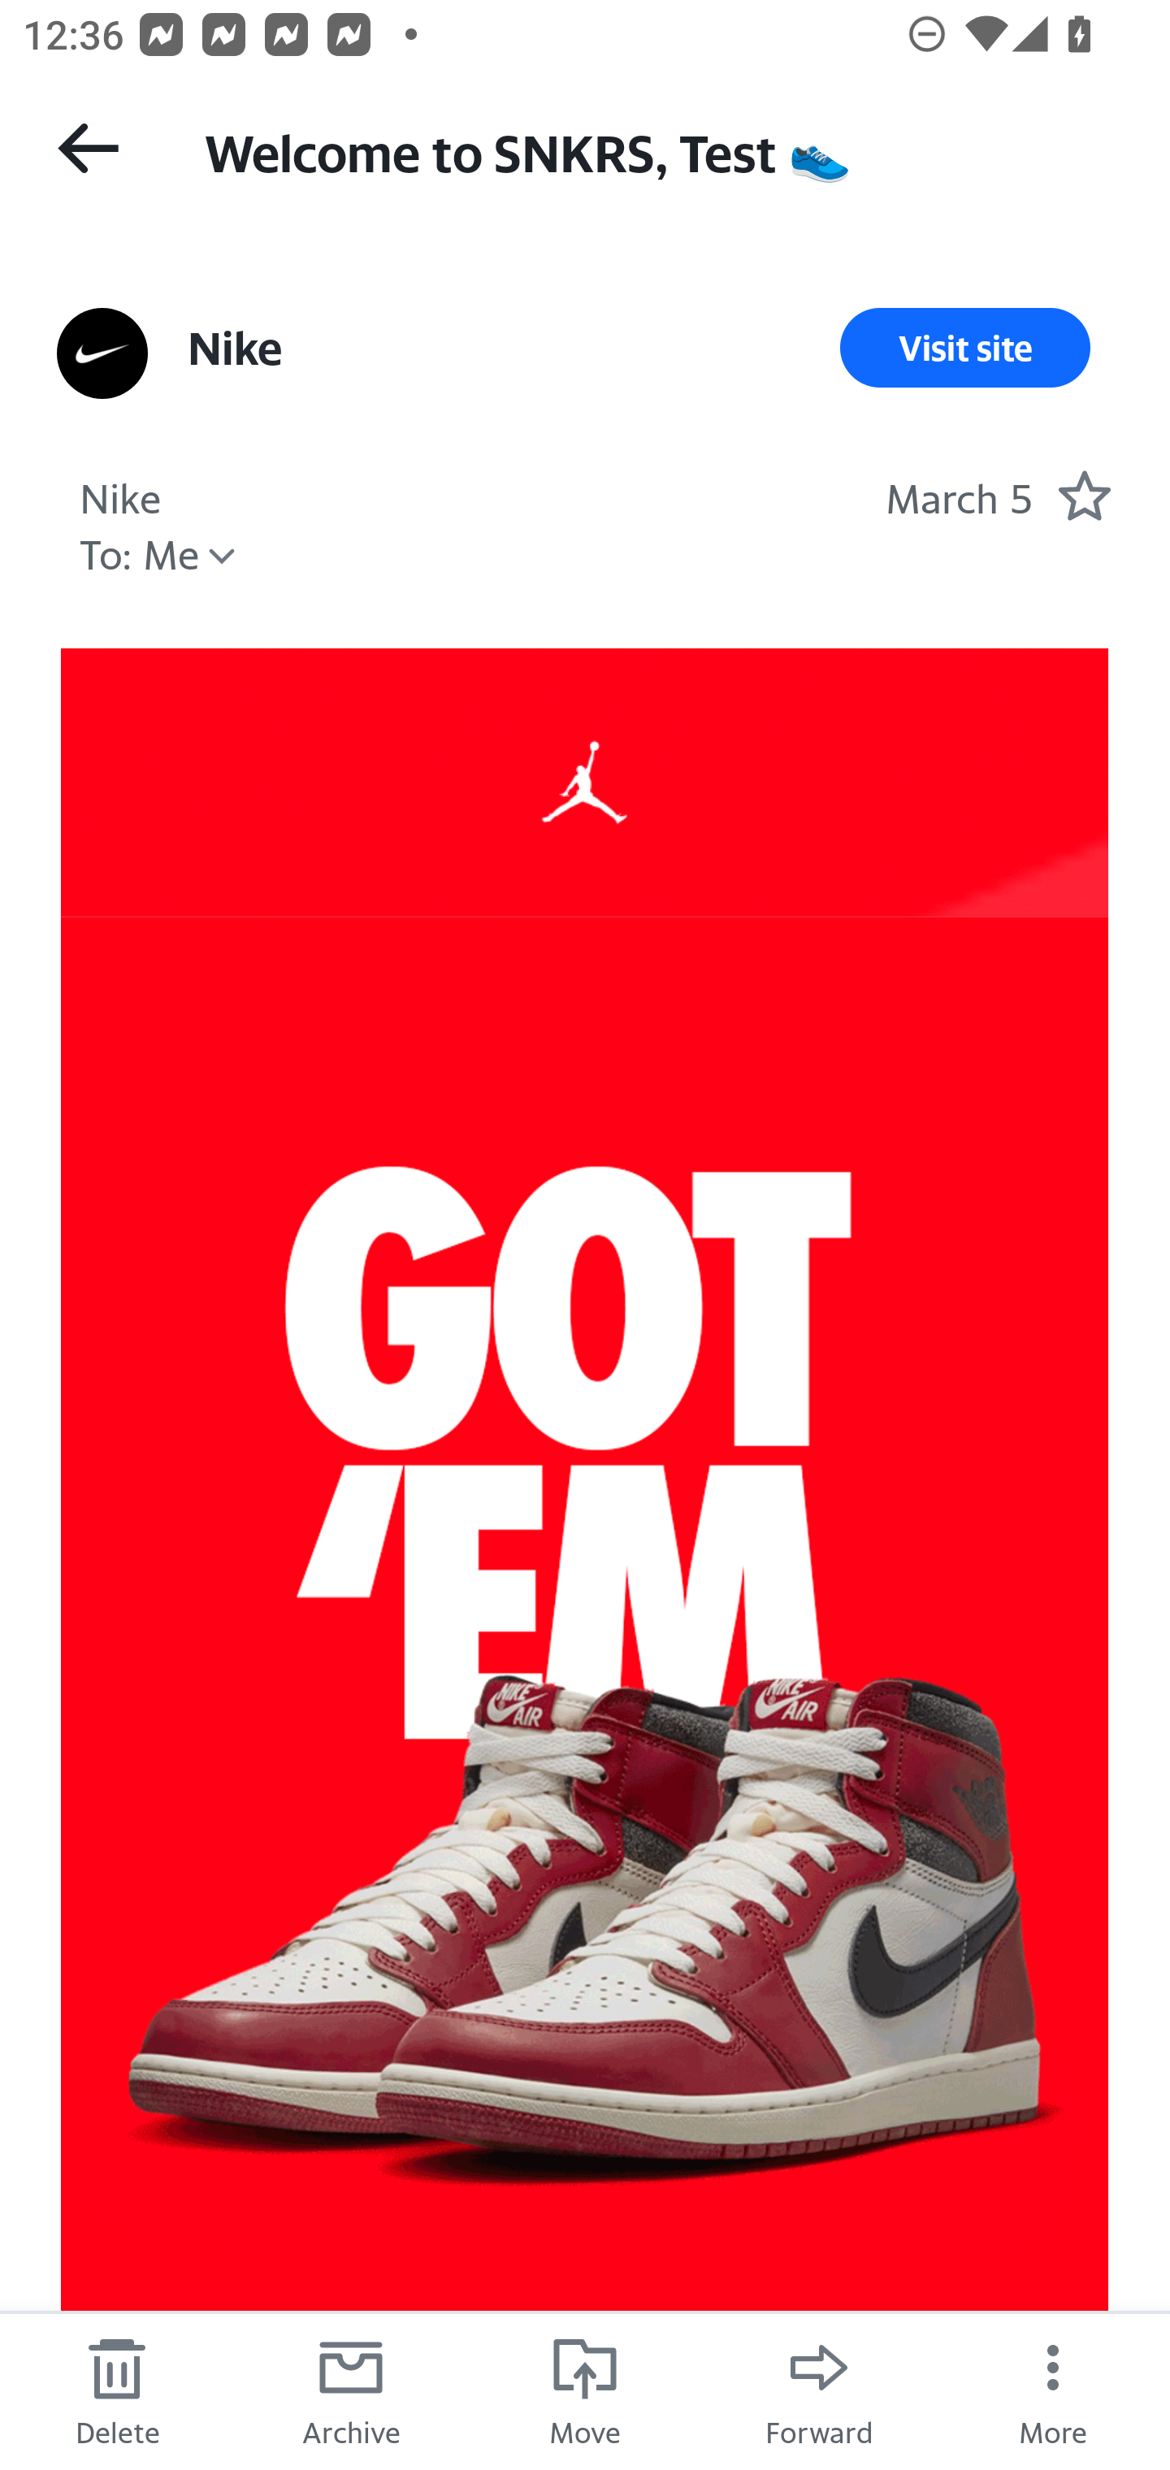  Describe the element at coordinates (102, 354) in the screenshot. I see `View all messages from sender` at that location.